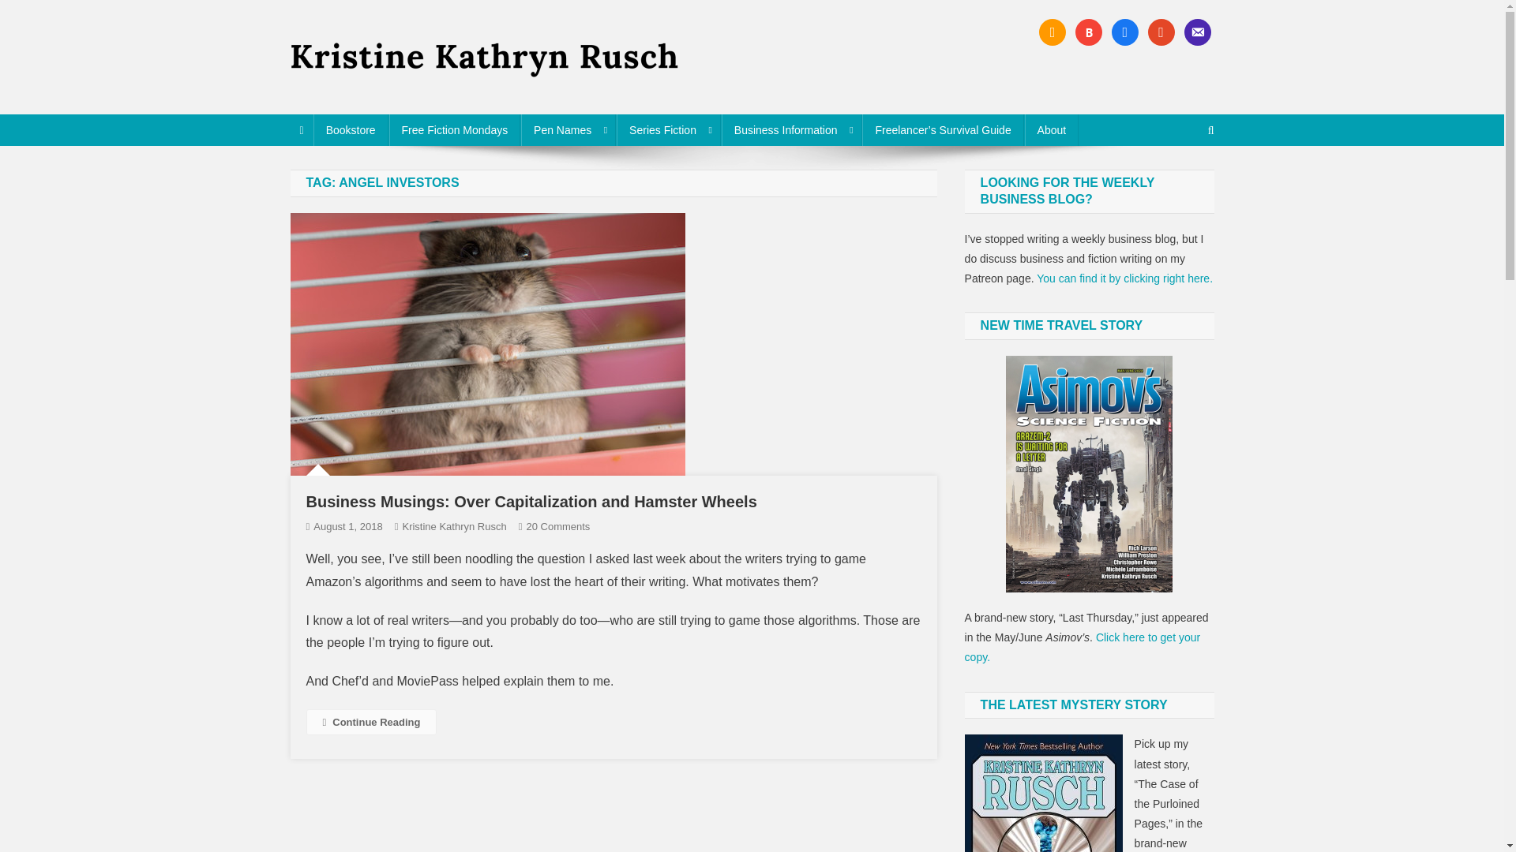  What do you see at coordinates (531, 502) in the screenshot?
I see `Business Musings: Over Capitalization and Hamster Wheels` at bounding box center [531, 502].